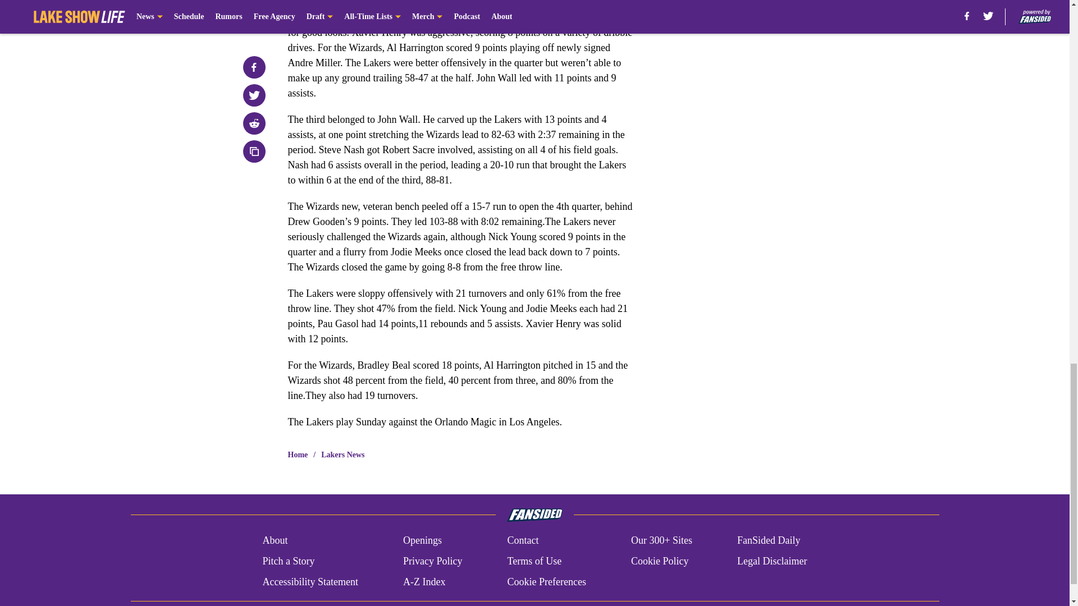  What do you see at coordinates (342, 454) in the screenshot?
I see `Lakers News` at bounding box center [342, 454].